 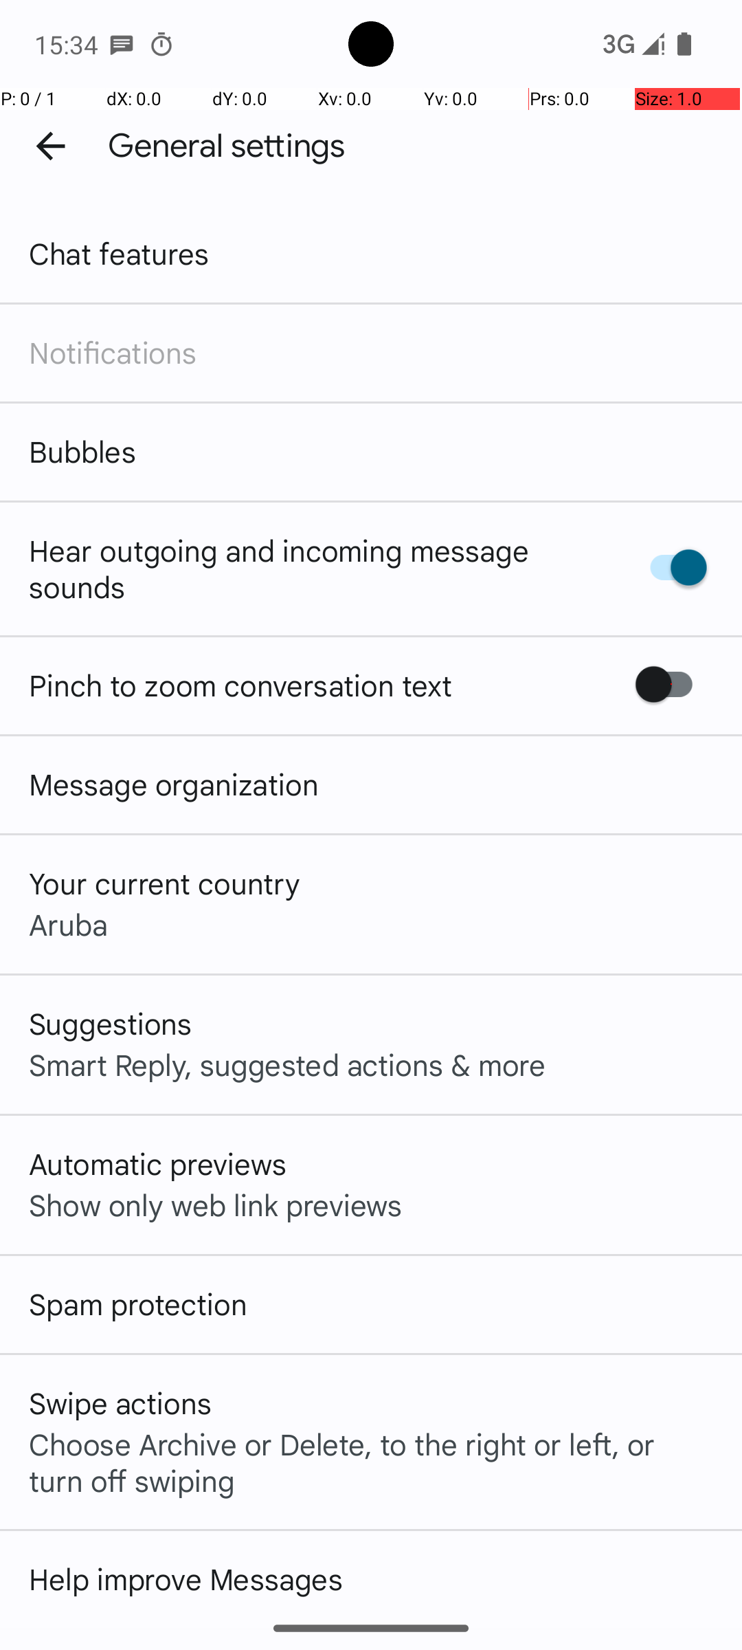 What do you see at coordinates (120, 1402) in the screenshot?
I see `Swipe actions` at bounding box center [120, 1402].